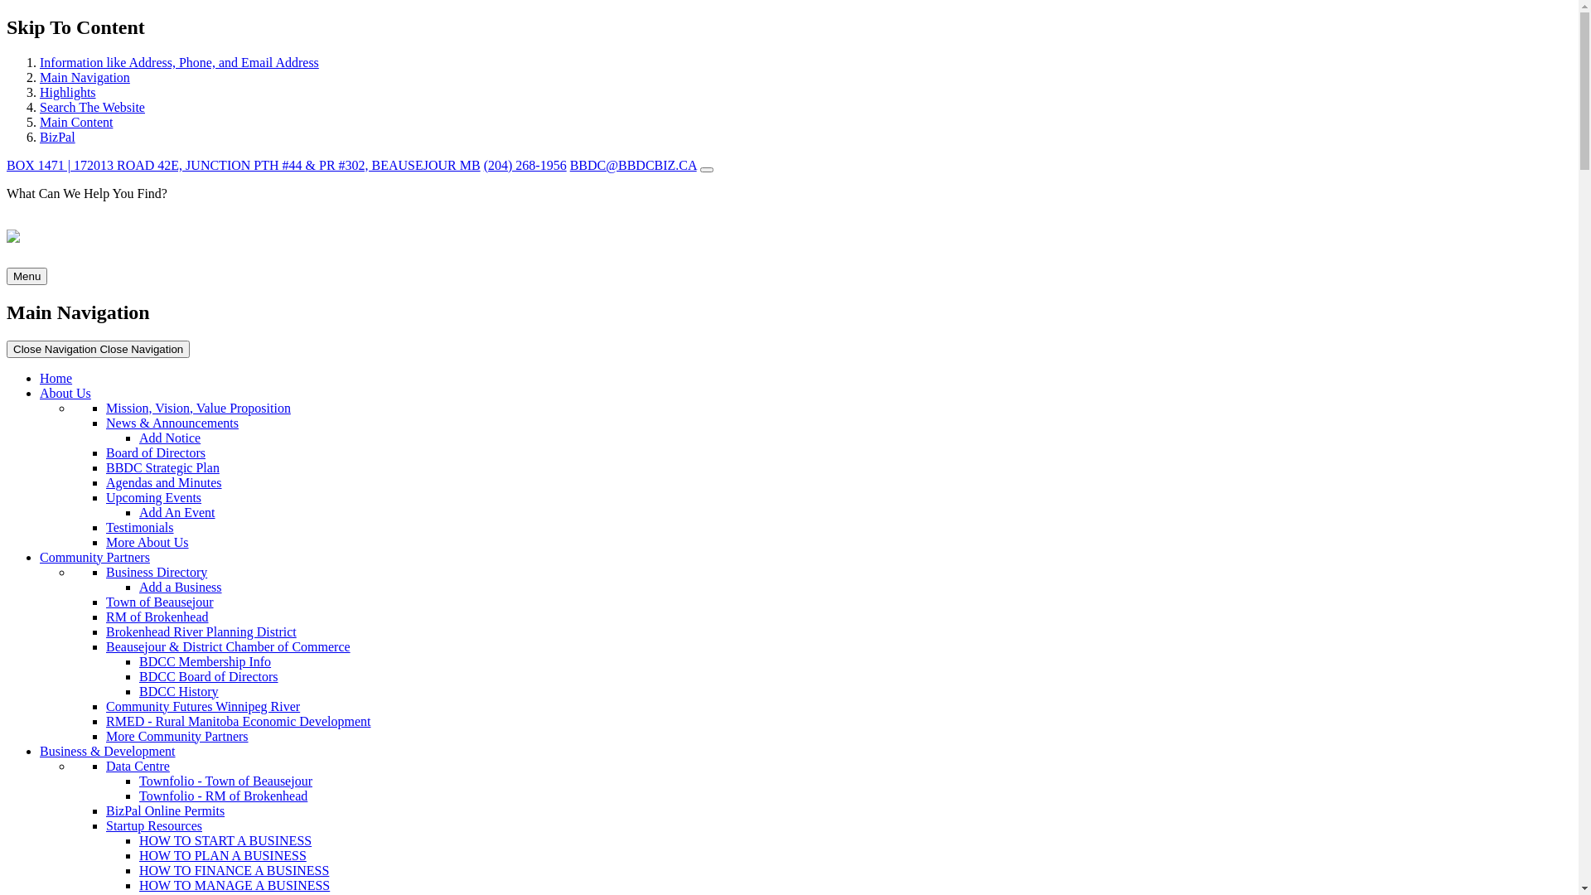  Describe the element at coordinates (157, 572) in the screenshot. I see `Business Directory` at that location.